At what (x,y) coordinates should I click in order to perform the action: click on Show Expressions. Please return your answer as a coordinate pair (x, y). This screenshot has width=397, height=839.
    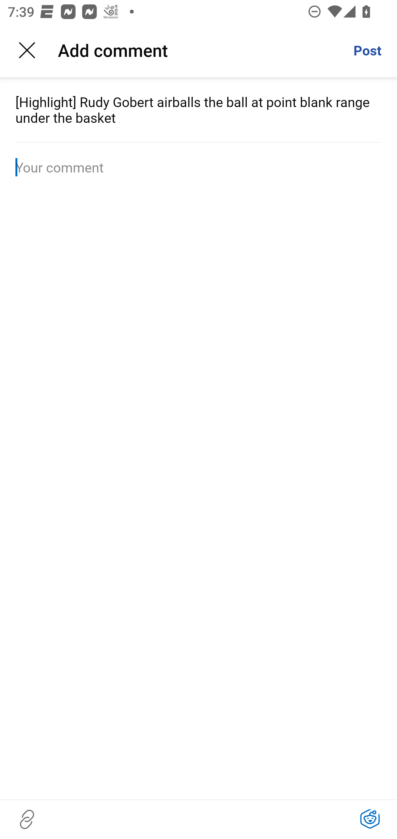
    Looking at the image, I should click on (370, 819).